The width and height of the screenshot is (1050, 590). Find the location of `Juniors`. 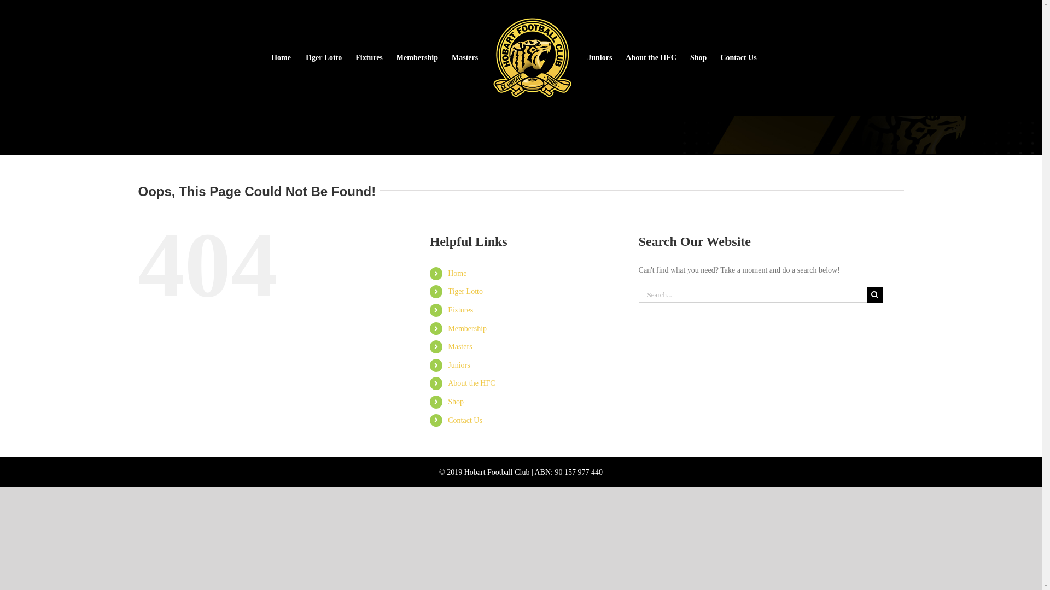

Juniors is located at coordinates (599, 58).